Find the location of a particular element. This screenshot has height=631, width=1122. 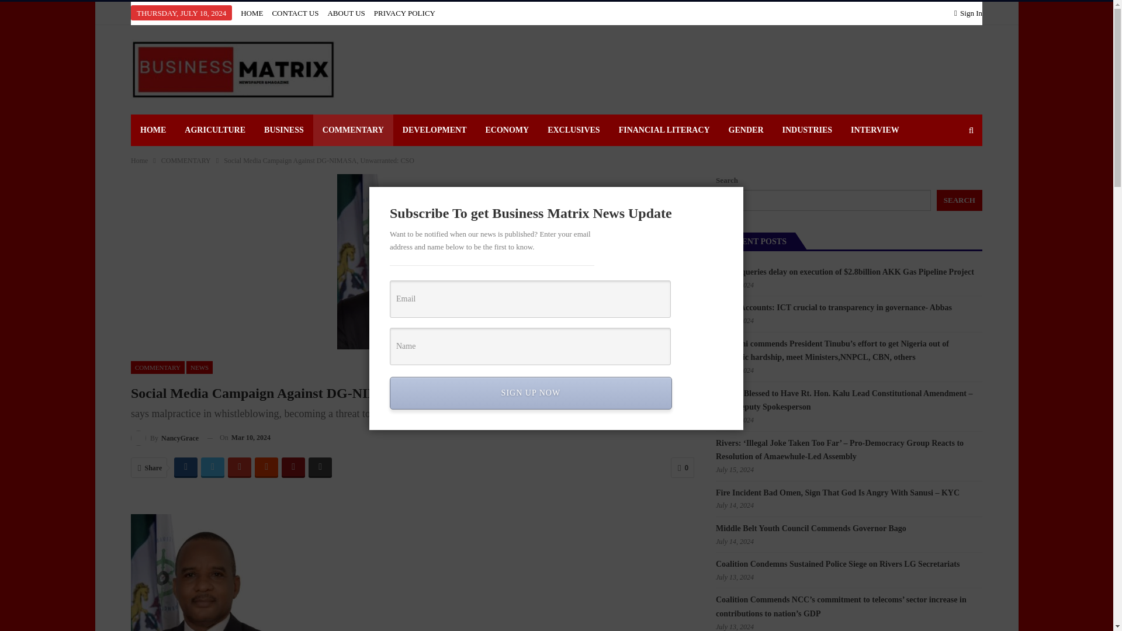

0 is located at coordinates (683, 467).